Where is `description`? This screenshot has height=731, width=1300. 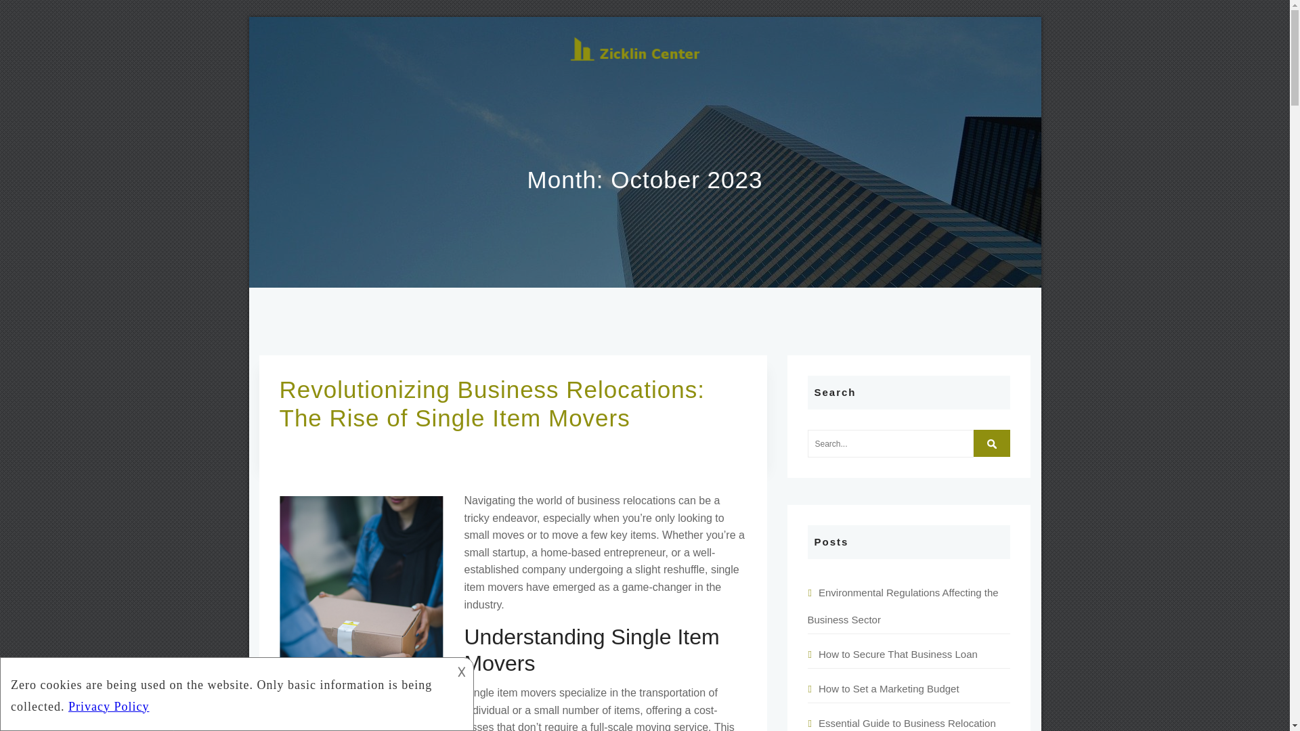 description is located at coordinates (225, 692).